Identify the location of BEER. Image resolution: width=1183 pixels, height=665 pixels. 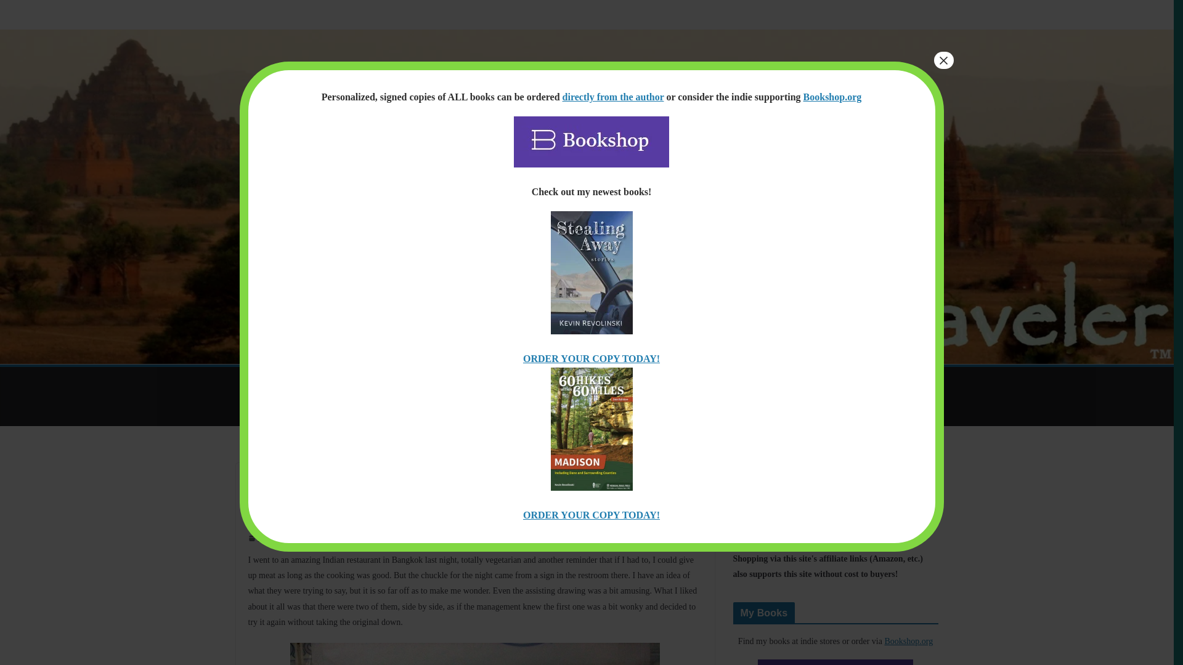
(256, 411).